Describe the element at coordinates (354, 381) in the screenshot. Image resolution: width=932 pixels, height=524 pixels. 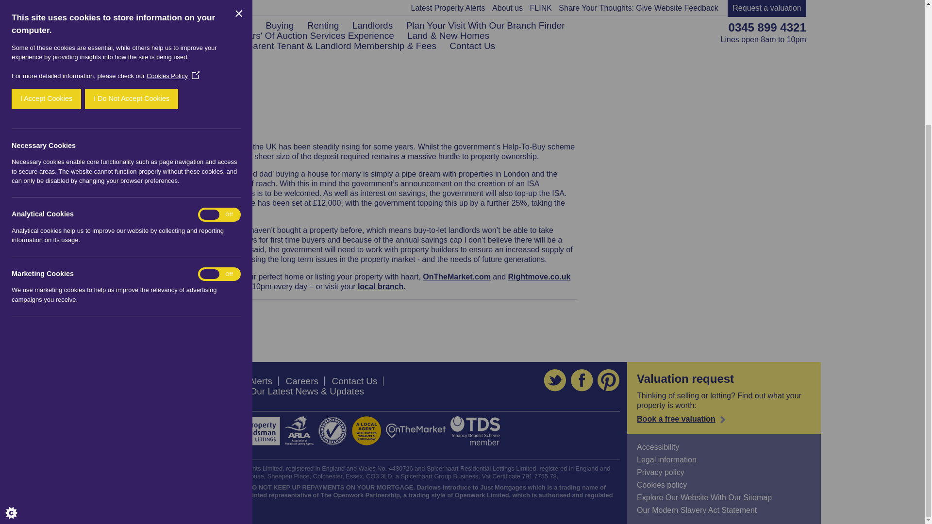
I see `Contact Us` at that location.